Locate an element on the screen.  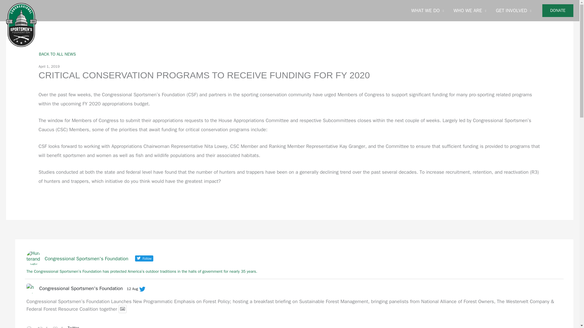
WHO WE ARE is located at coordinates (470, 11).